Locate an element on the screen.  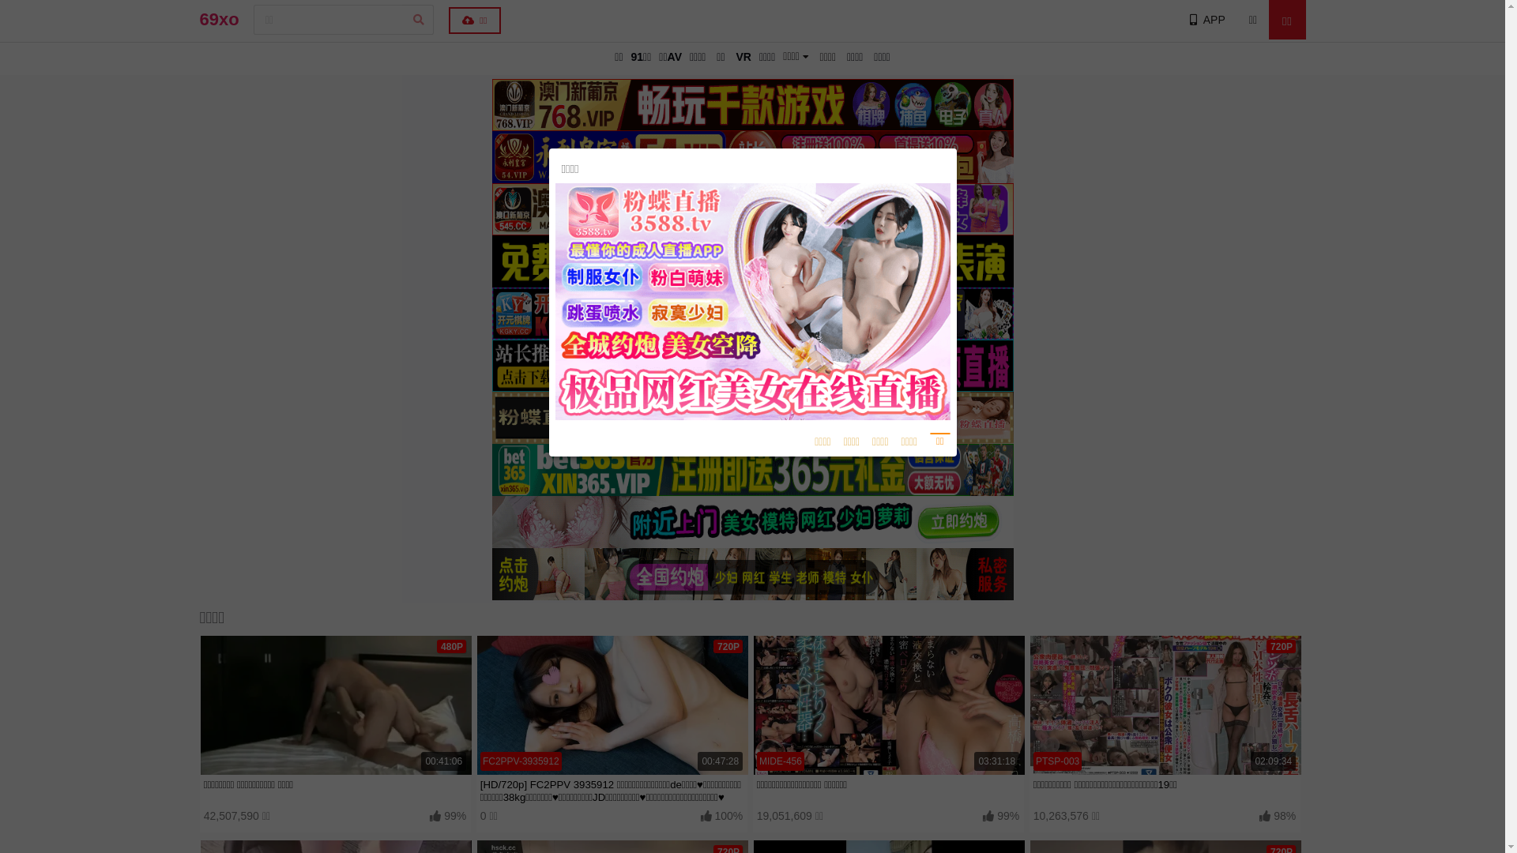
69xo is located at coordinates (219, 20).